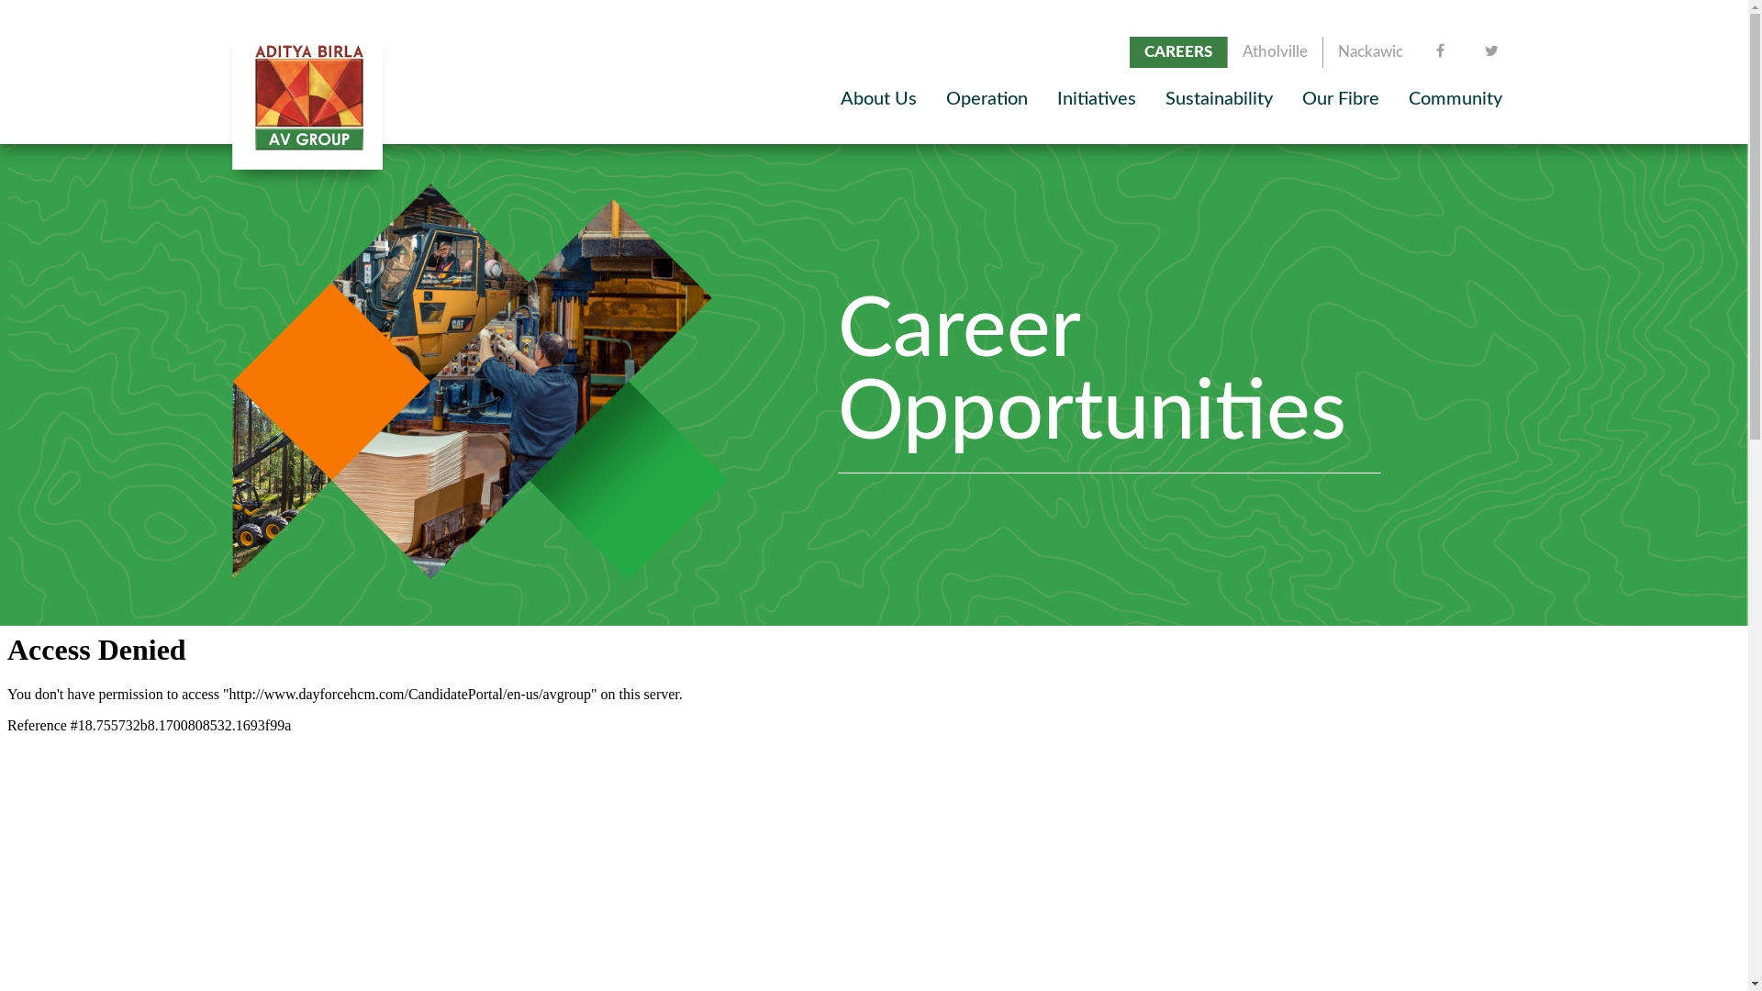 This screenshot has height=991, width=1762. What do you see at coordinates (986, 99) in the screenshot?
I see `Operation` at bounding box center [986, 99].